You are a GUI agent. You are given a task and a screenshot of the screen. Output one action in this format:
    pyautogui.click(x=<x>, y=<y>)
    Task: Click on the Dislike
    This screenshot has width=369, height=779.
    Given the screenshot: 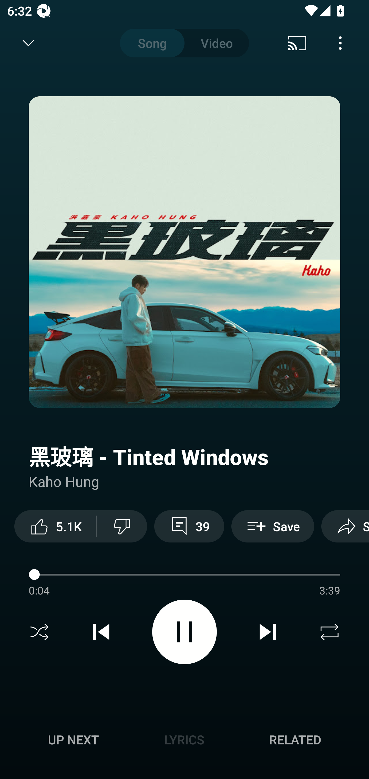 What is the action you would take?
    pyautogui.click(x=122, y=526)
    